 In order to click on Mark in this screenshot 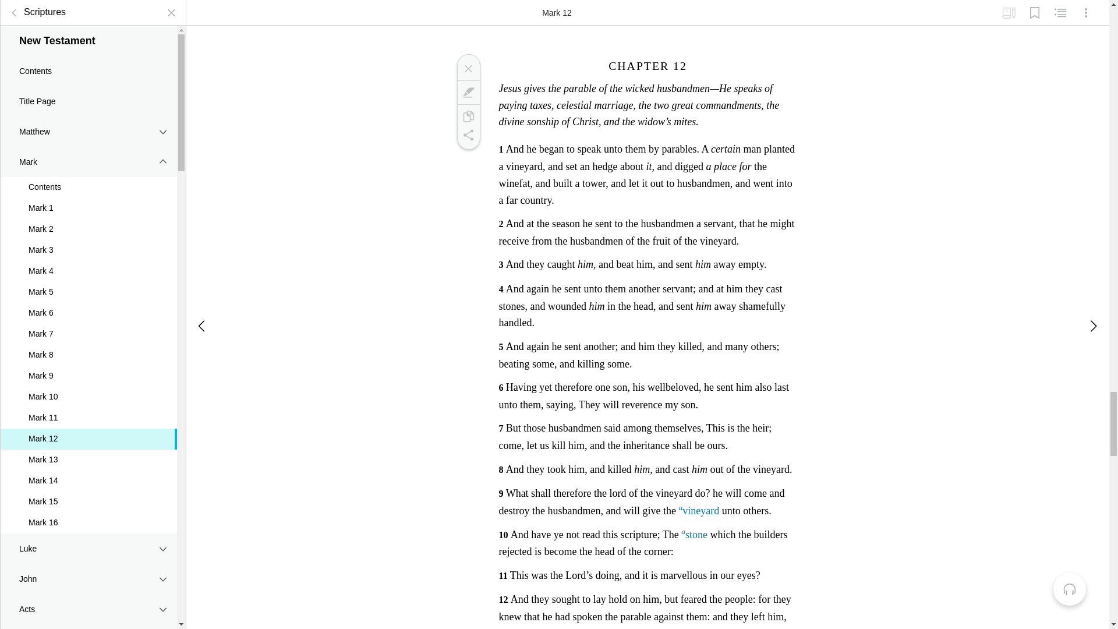, I will do `click(468, 92)`.